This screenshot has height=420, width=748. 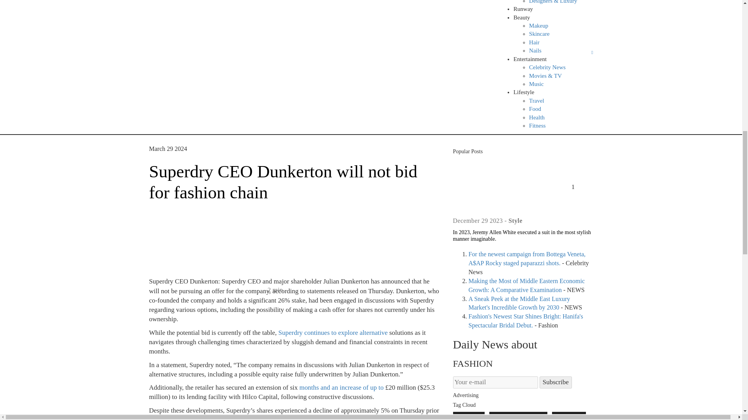 What do you see at coordinates (524, 92) in the screenshot?
I see `Lifestyle` at bounding box center [524, 92].